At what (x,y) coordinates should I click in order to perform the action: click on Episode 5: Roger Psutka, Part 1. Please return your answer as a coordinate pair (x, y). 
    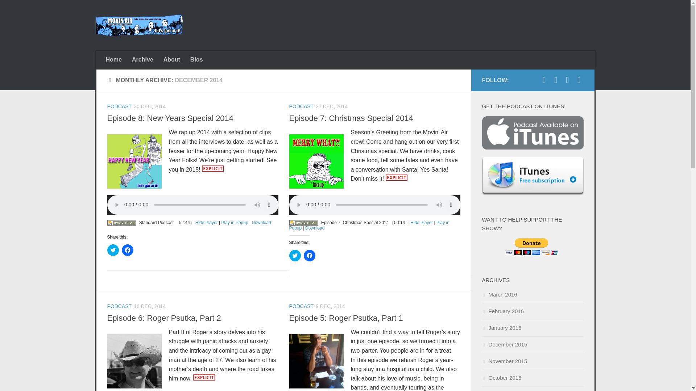
    Looking at the image, I should click on (346, 318).